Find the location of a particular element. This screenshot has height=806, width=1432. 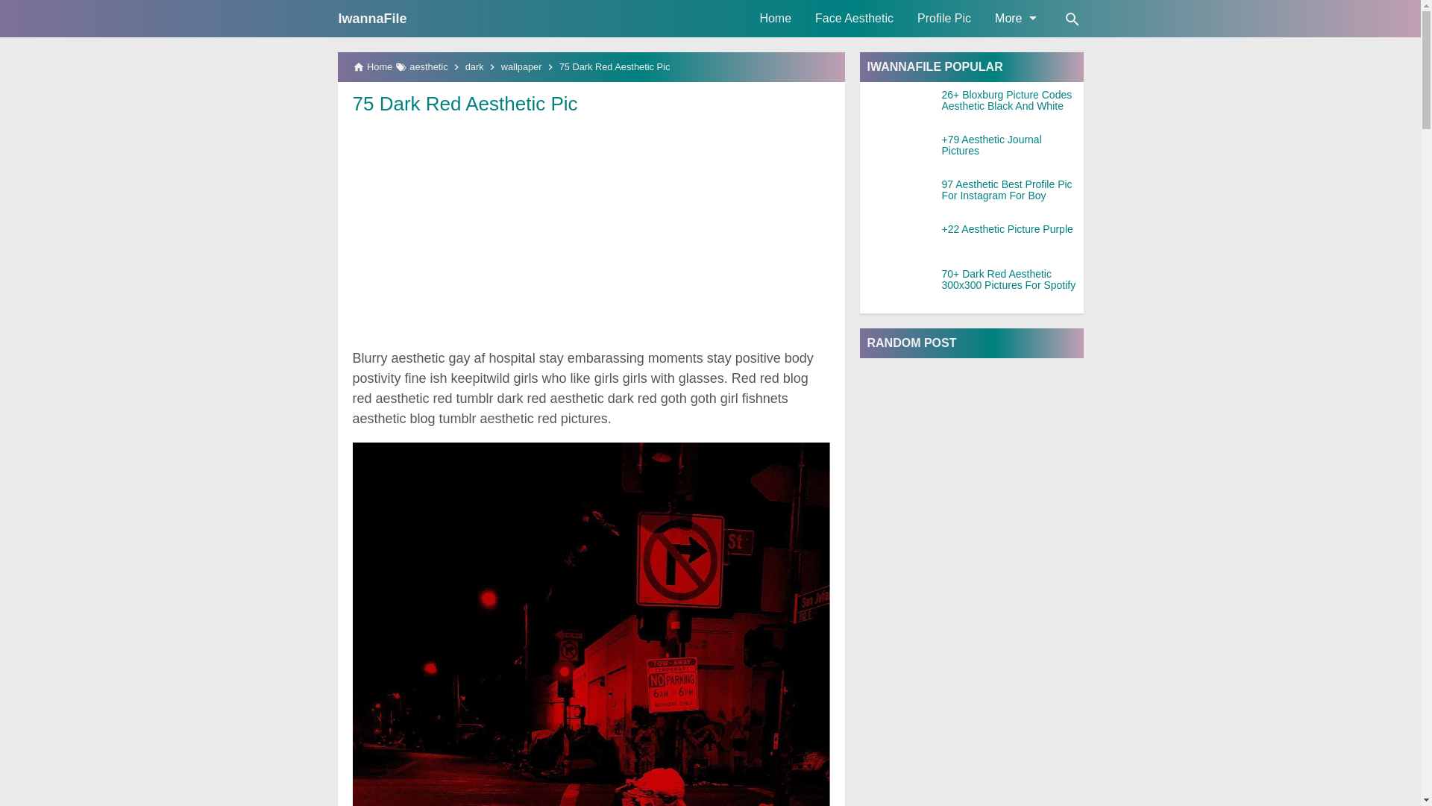

aesthetic is located at coordinates (428, 67).